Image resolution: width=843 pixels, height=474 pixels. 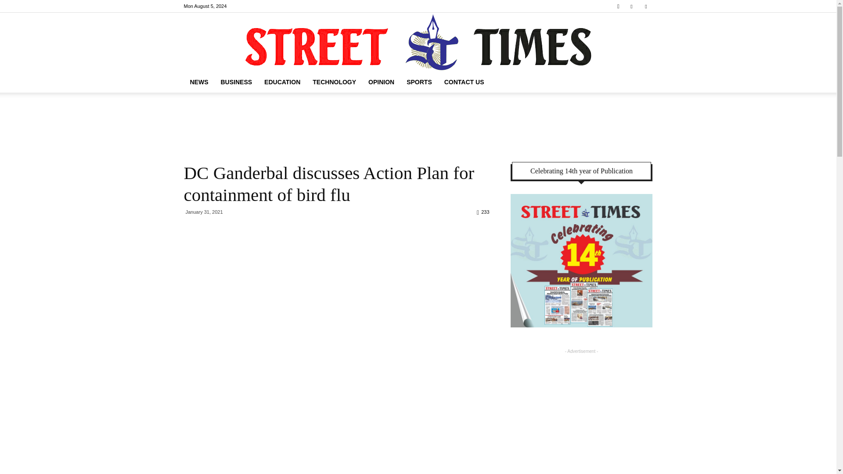 What do you see at coordinates (581, 261) in the screenshot?
I see `Anniversary` at bounding box center [581, 261].